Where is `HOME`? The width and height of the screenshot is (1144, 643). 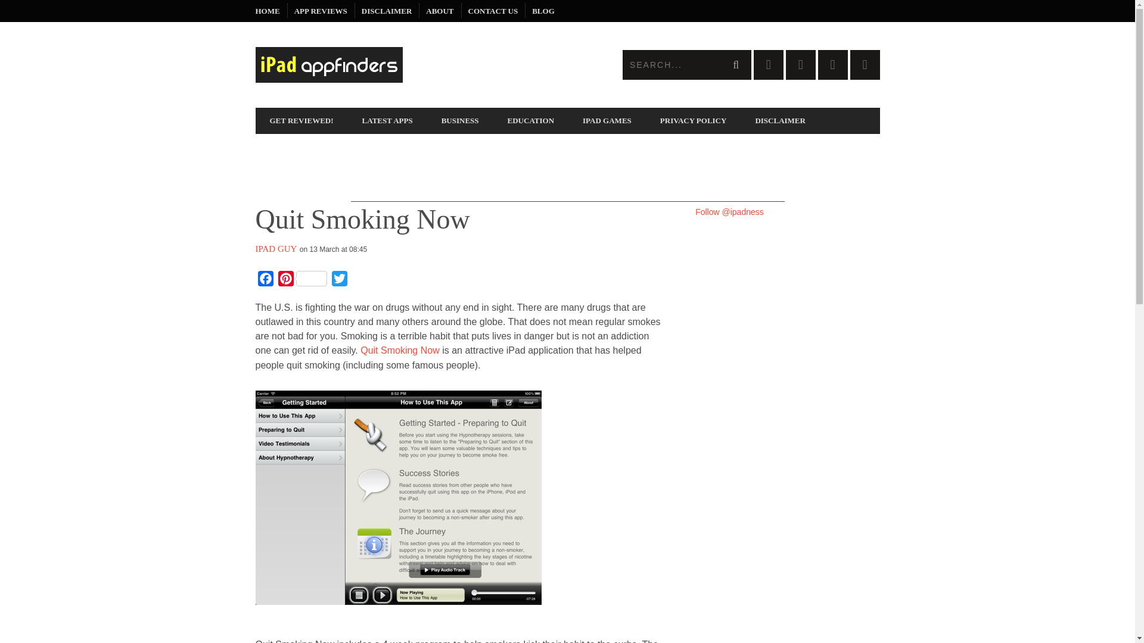
HOME is located at coordinates (267, 11).